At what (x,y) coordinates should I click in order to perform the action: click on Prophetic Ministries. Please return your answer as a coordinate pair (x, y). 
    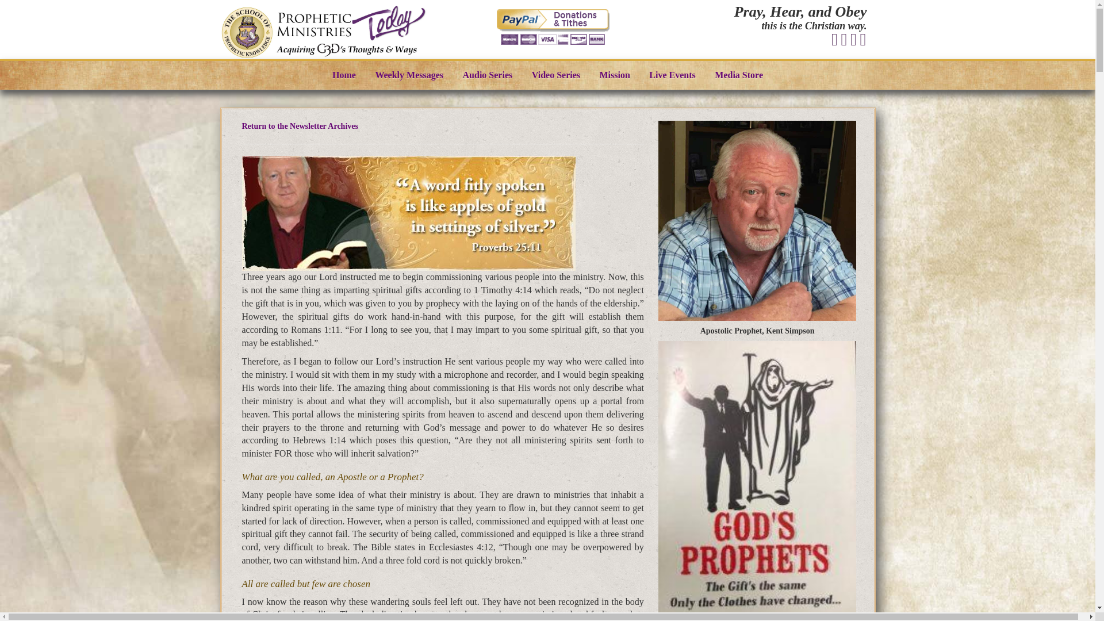
    Looking at the image, I should click on (323, 32).